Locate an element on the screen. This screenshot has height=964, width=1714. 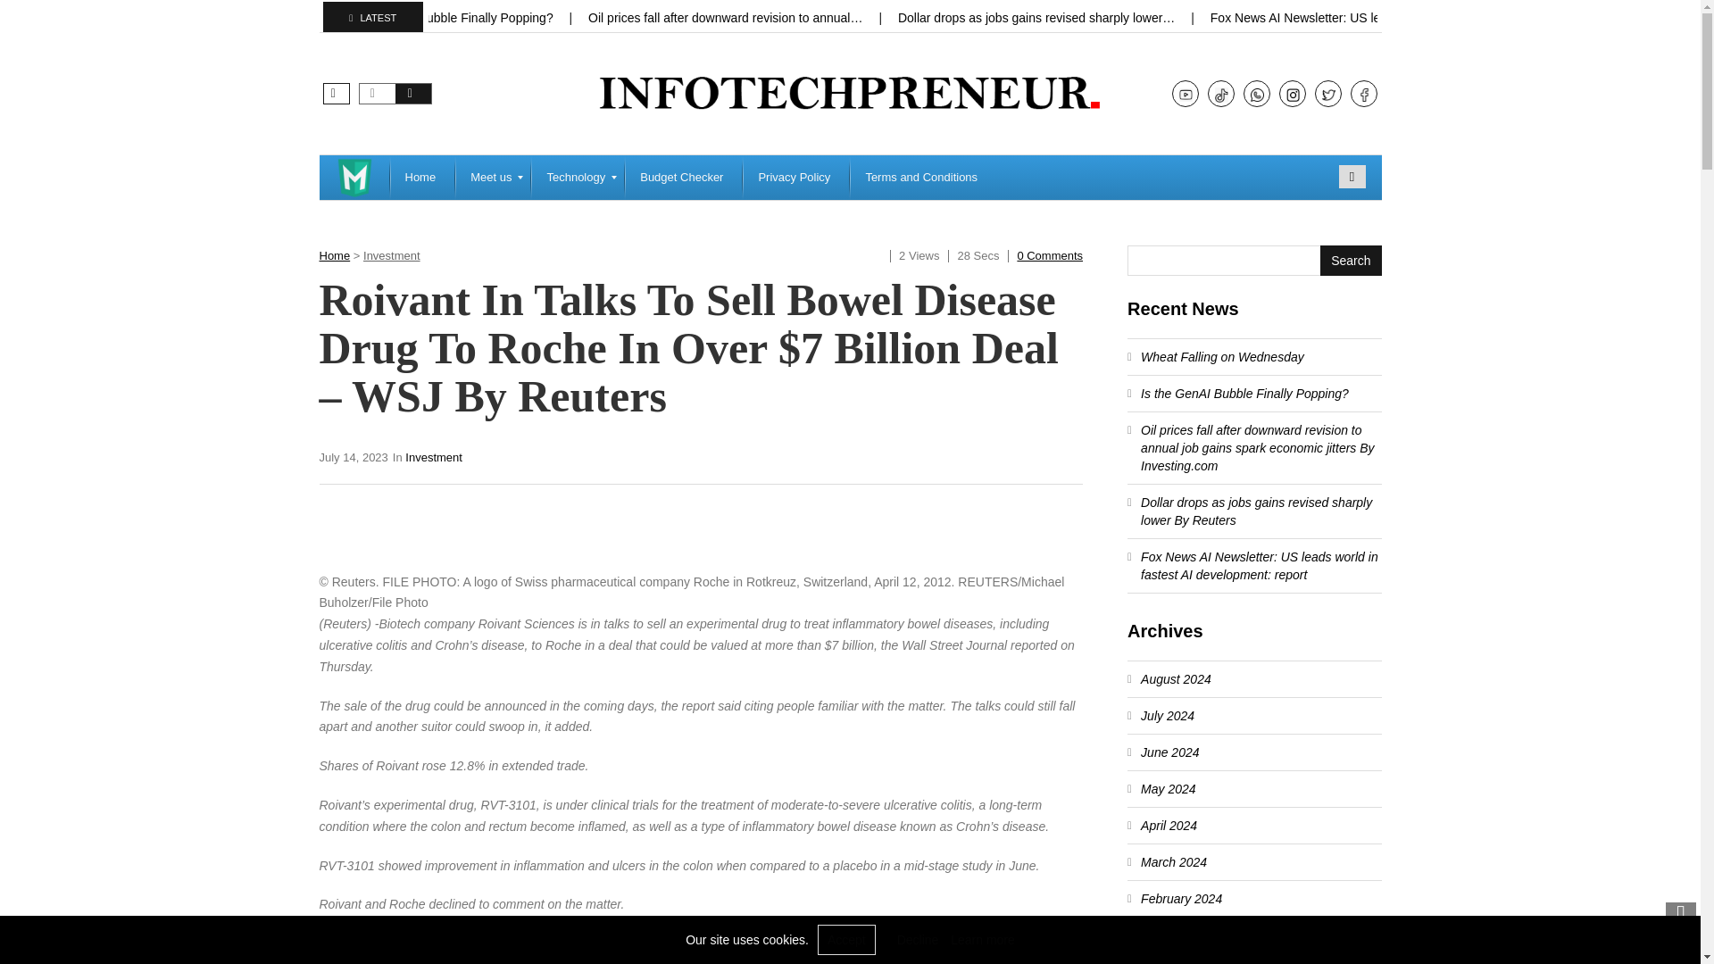
Accept is located at coordinates (846, 939).